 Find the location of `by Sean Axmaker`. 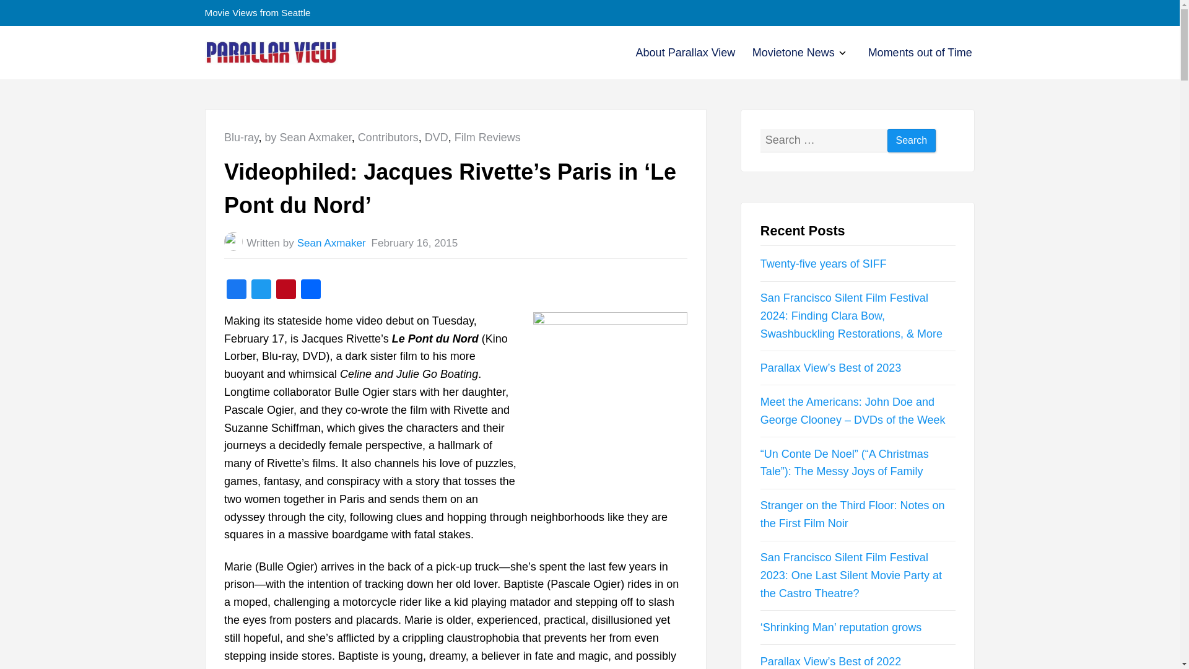

by Sean Axmaker is located at coordinates (308, 138).